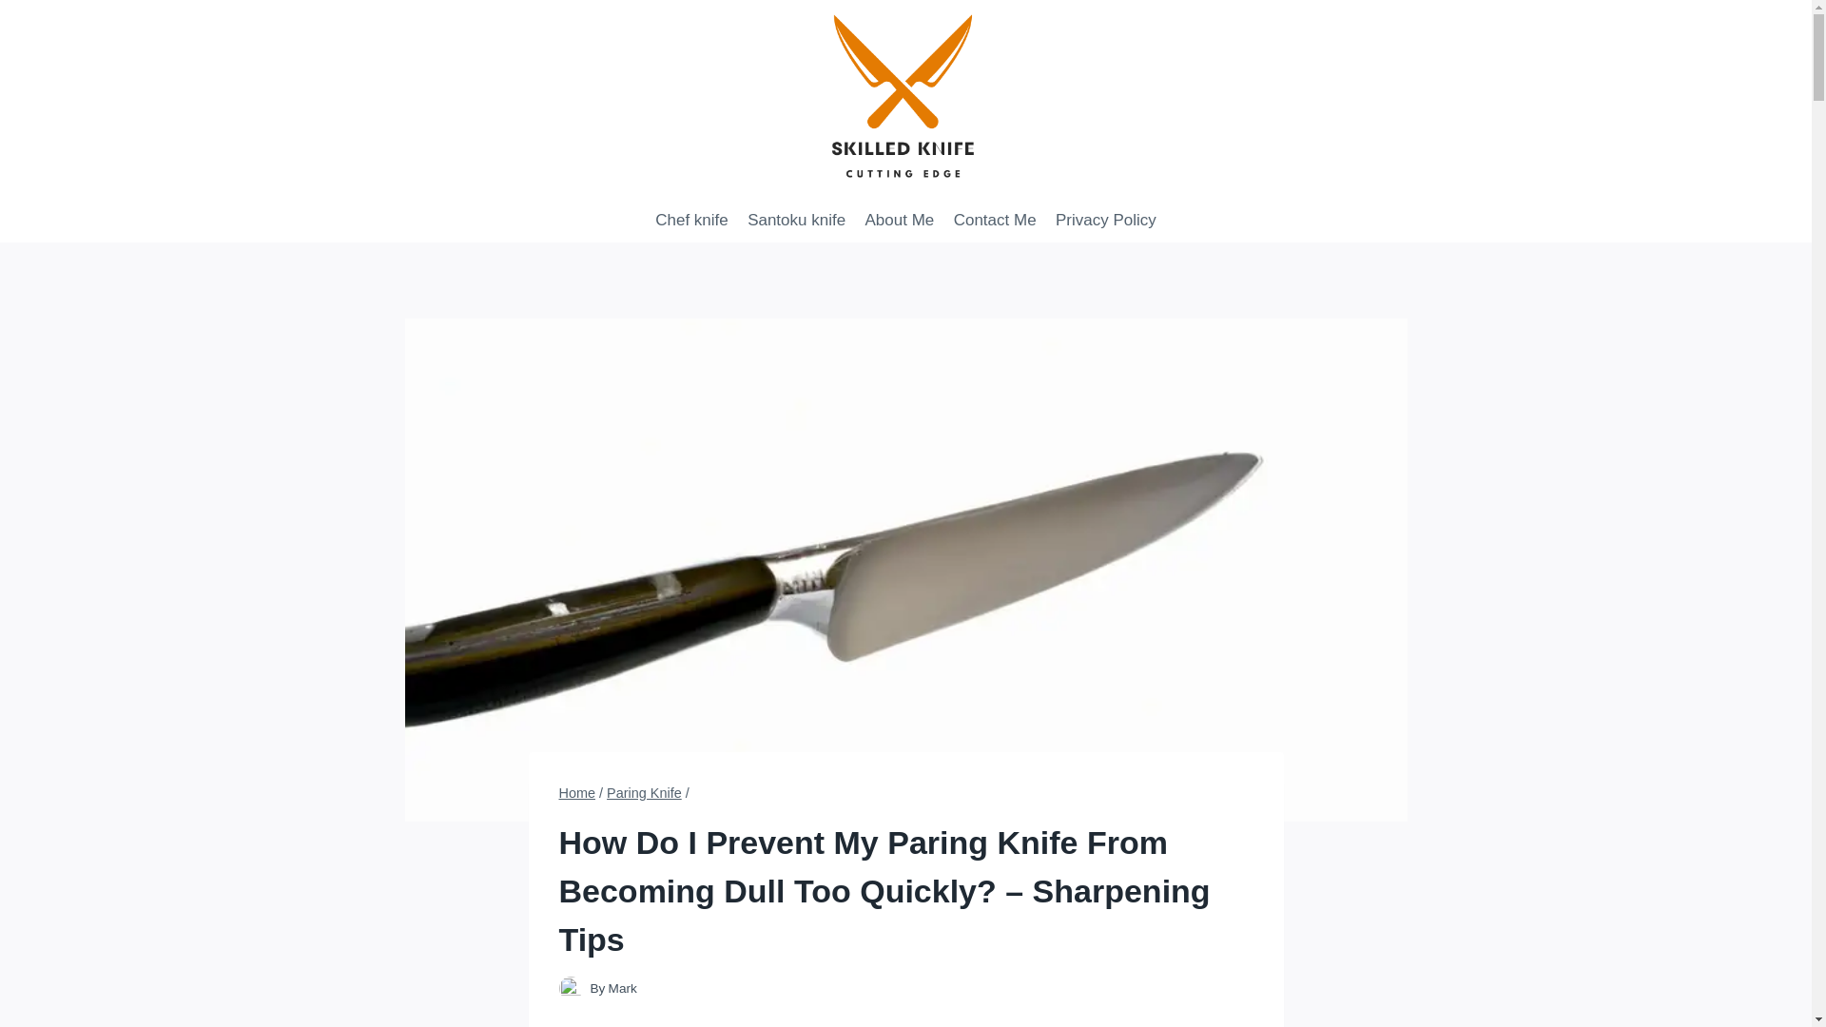  Describe the element at coordinates (1106, 219) in the screenshot. I see `Privacy Policy` at that location.